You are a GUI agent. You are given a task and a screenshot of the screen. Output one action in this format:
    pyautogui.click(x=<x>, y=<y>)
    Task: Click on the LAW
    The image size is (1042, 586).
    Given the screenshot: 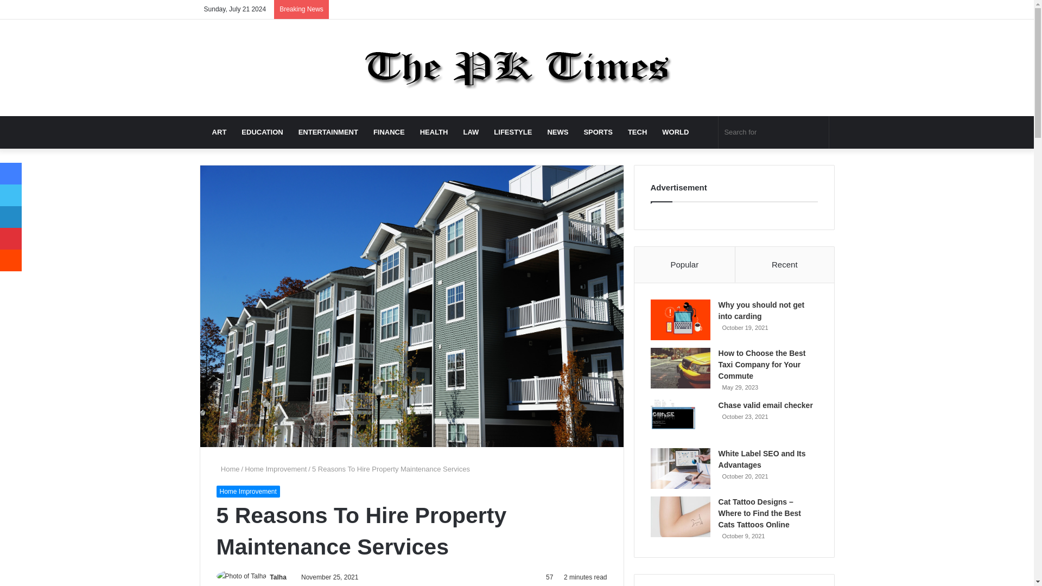 What is the action you would take?
    pyautogui.click(x=471, y=132)
    